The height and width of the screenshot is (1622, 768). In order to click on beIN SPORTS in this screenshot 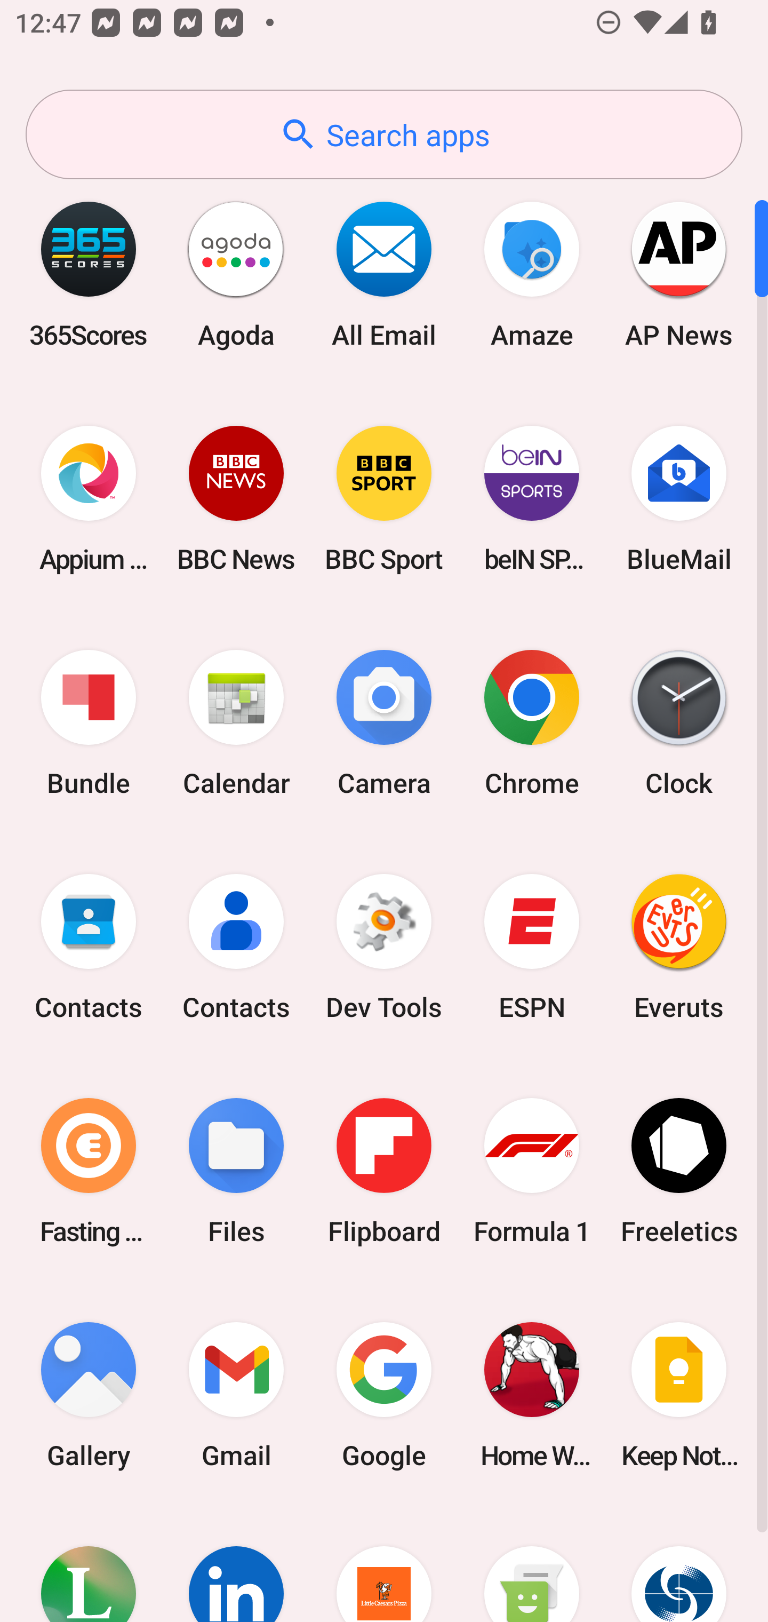, I will do `click(531, 498)`.